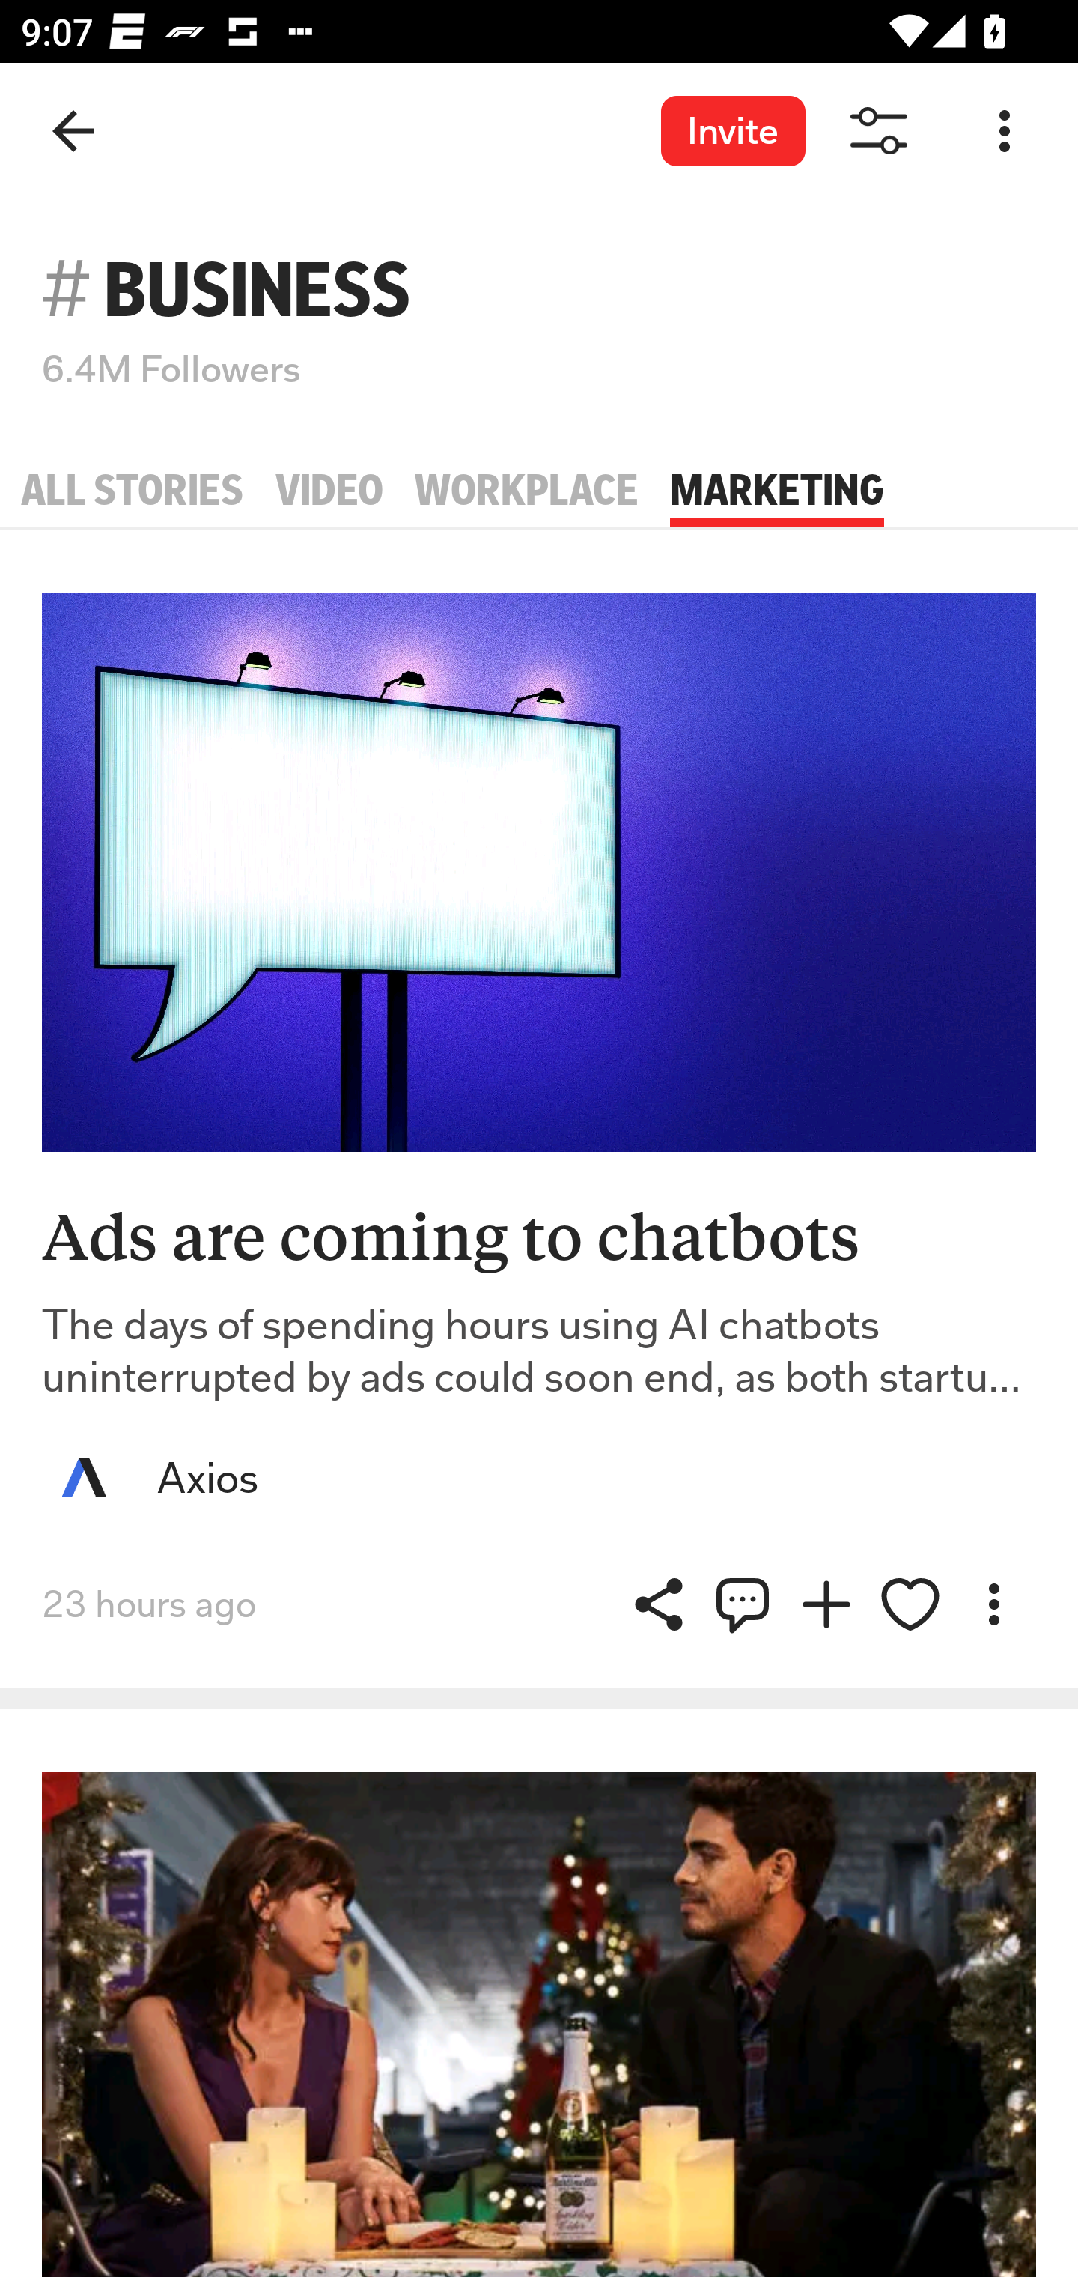 The width and height of the screenshot is (1078, 2277). What do you see at coordinates (132, 491) in the screenshot?
I see `ALL STORIES` at bounding box center [132, 491].